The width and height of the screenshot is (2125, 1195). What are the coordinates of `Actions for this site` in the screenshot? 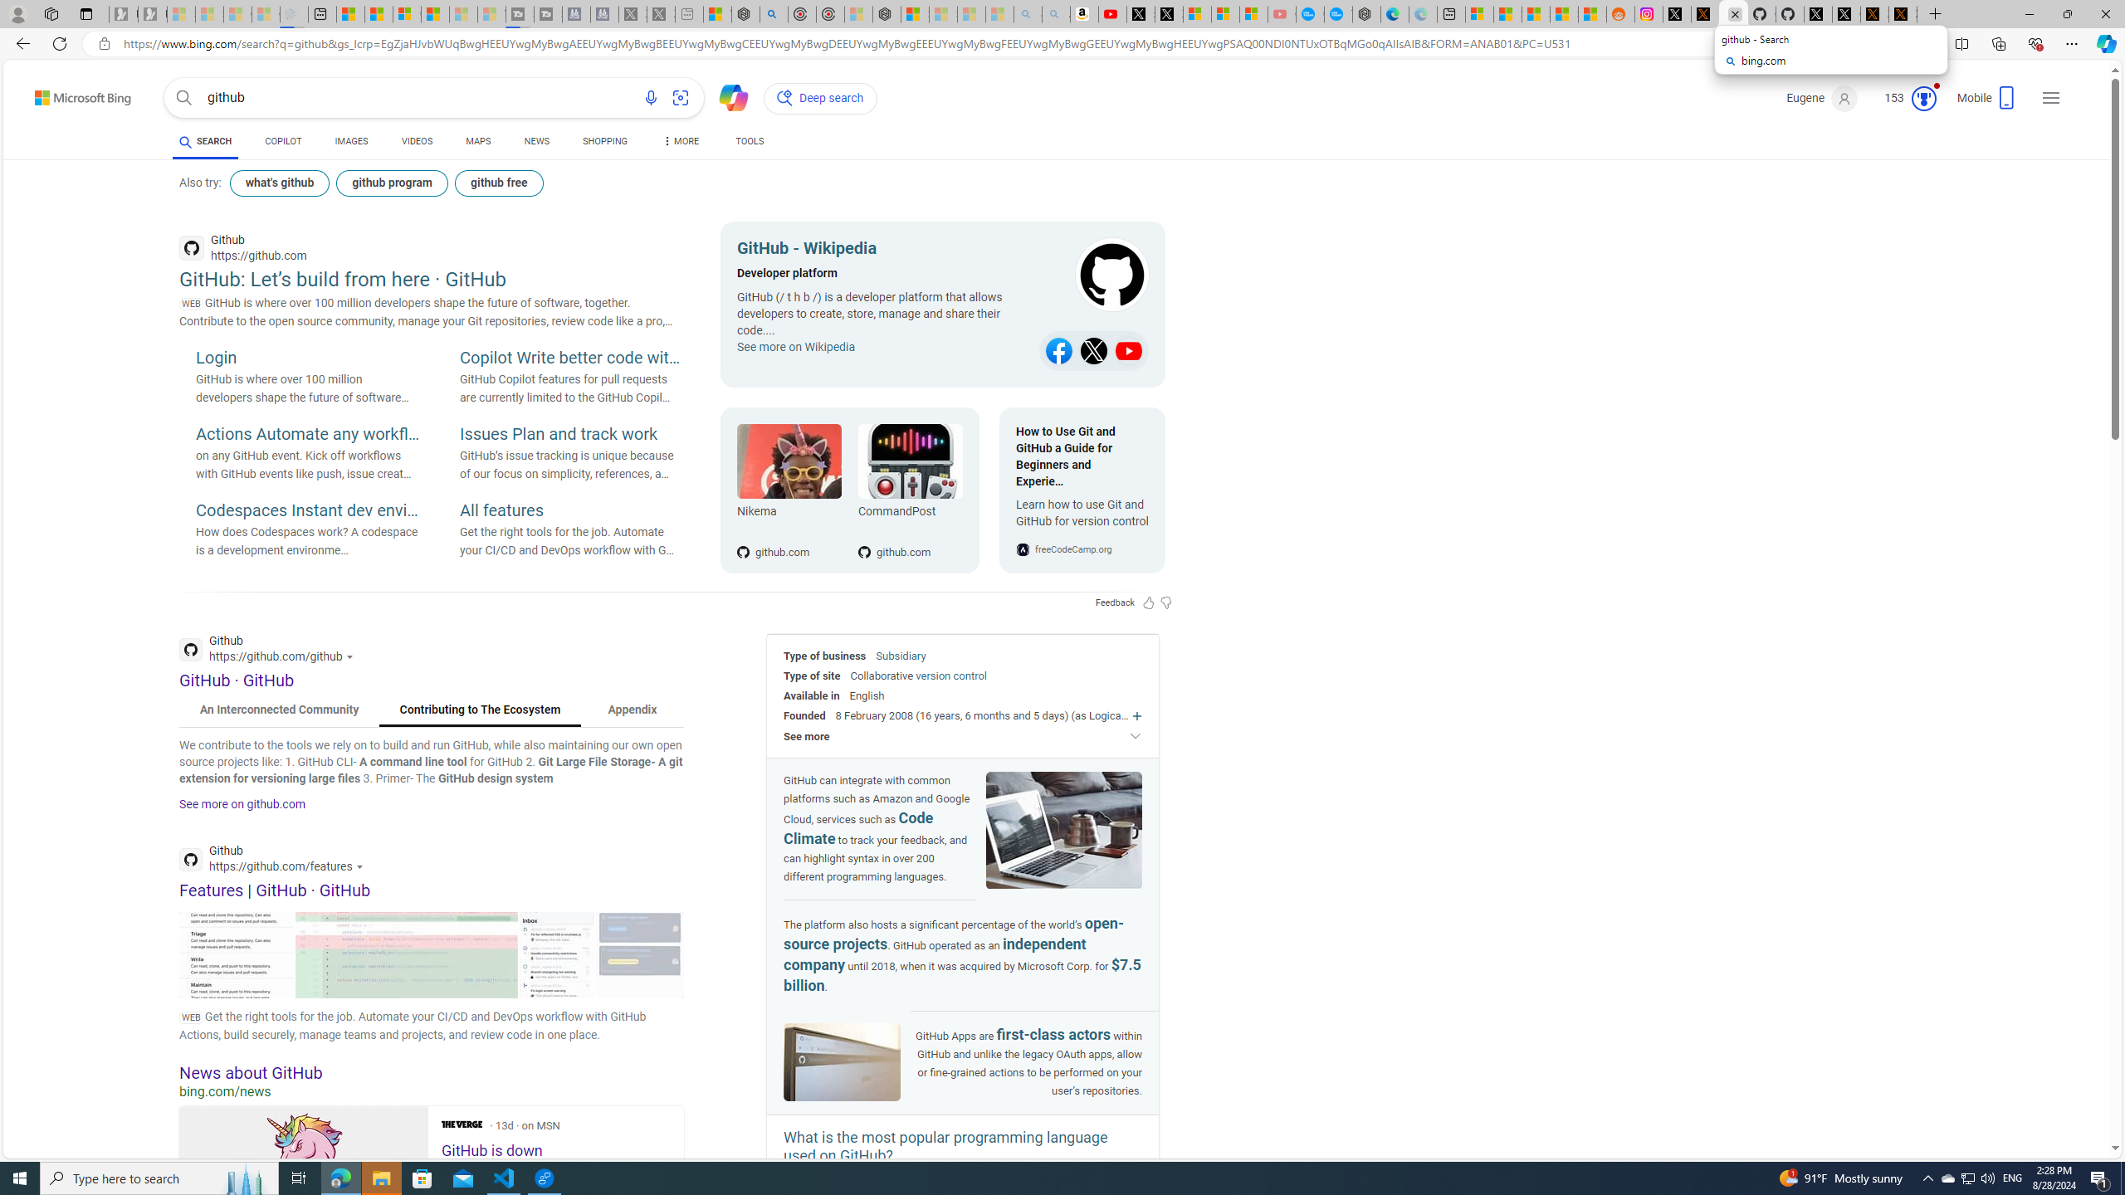 It's located at (362, 867).